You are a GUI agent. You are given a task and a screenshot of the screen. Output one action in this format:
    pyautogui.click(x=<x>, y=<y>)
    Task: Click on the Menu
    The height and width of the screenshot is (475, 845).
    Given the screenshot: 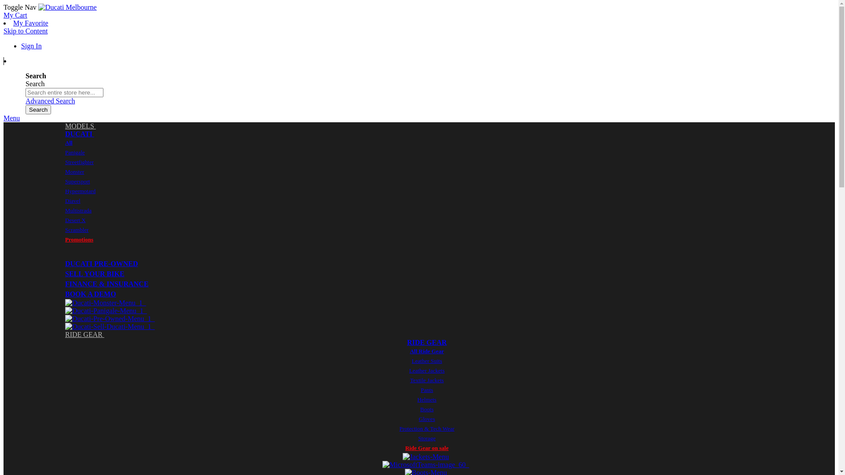 What is the action you would take?
    pyautogui.click(x=11, y=118)
    